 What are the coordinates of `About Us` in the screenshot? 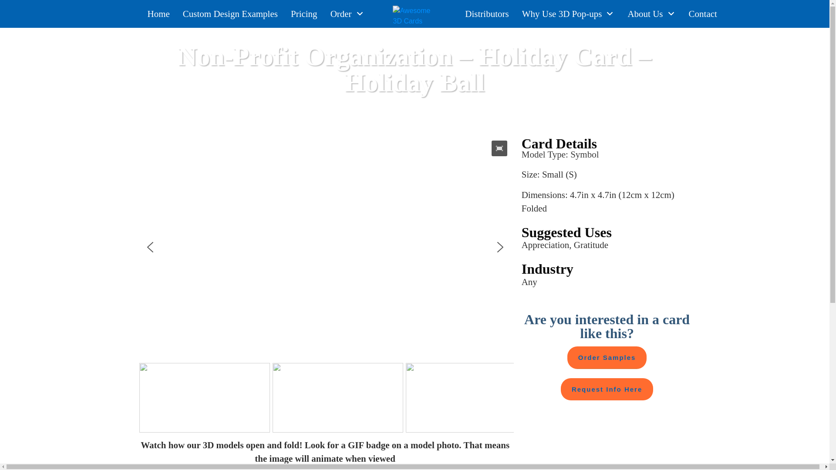 It's located at (651, 13).